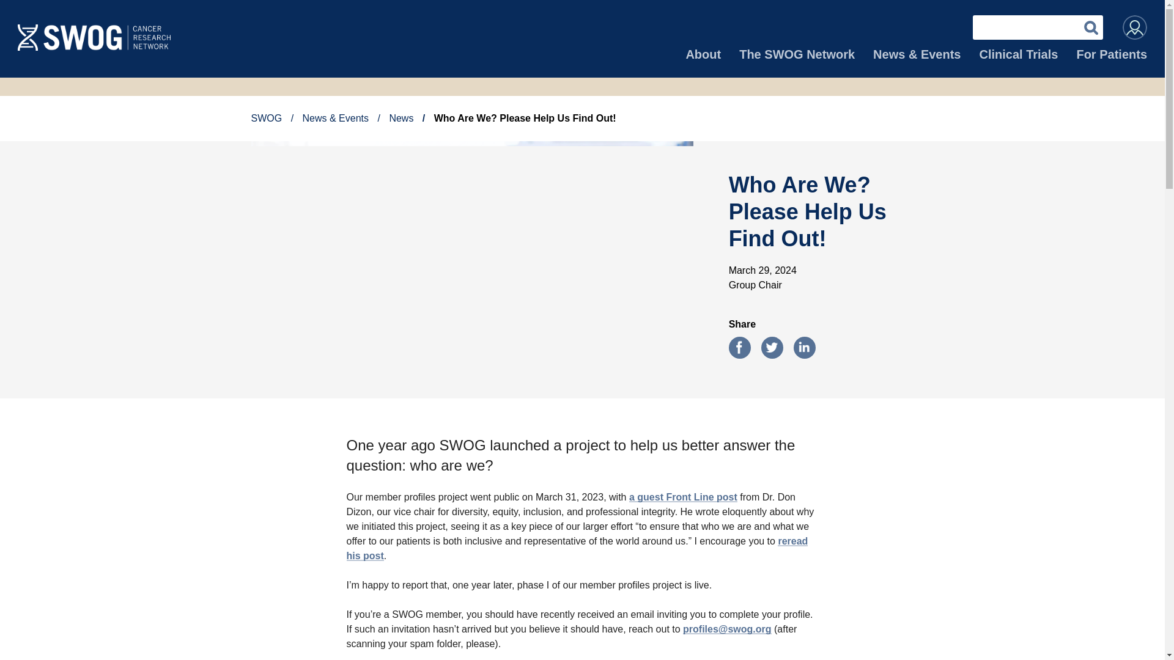  I want to click on The SWOG Network, so click(797, 61).